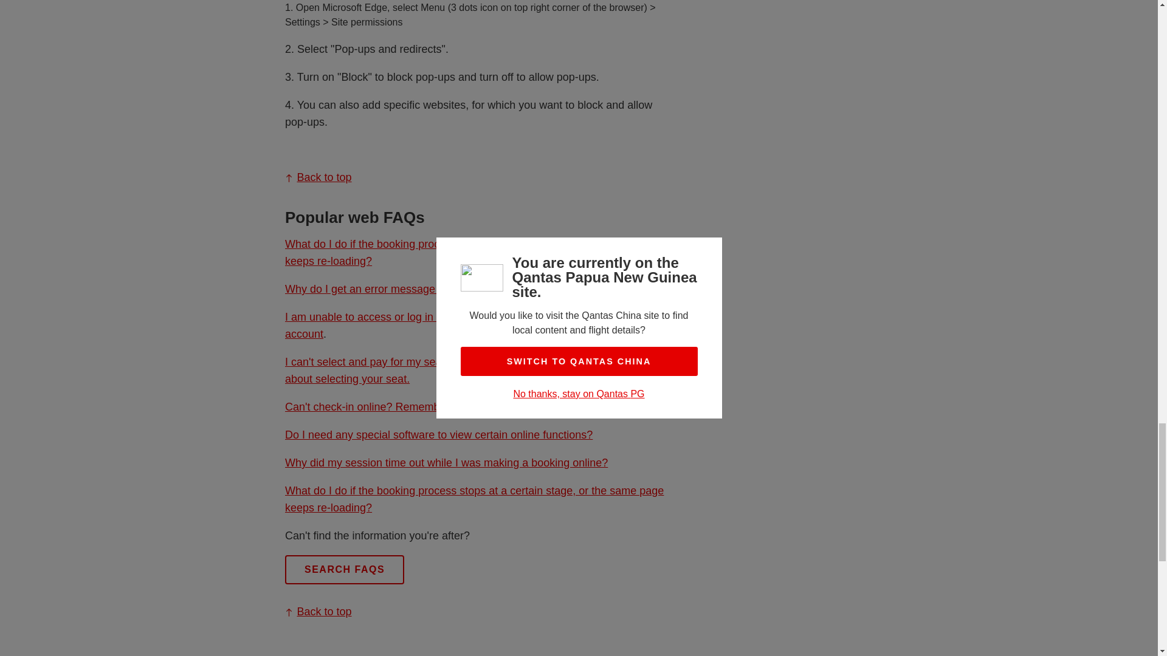 The width and height of the screenshot is (1167, 656). I want to click on airport check-in info, so click(460, 407).